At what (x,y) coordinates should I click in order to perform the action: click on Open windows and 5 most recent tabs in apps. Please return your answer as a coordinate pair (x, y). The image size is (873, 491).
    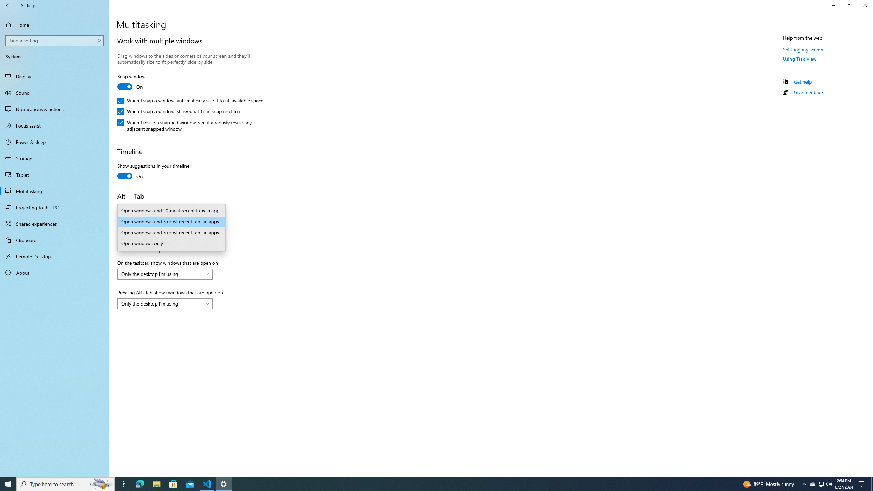
    Looking at the image, I should click on (171, 222).